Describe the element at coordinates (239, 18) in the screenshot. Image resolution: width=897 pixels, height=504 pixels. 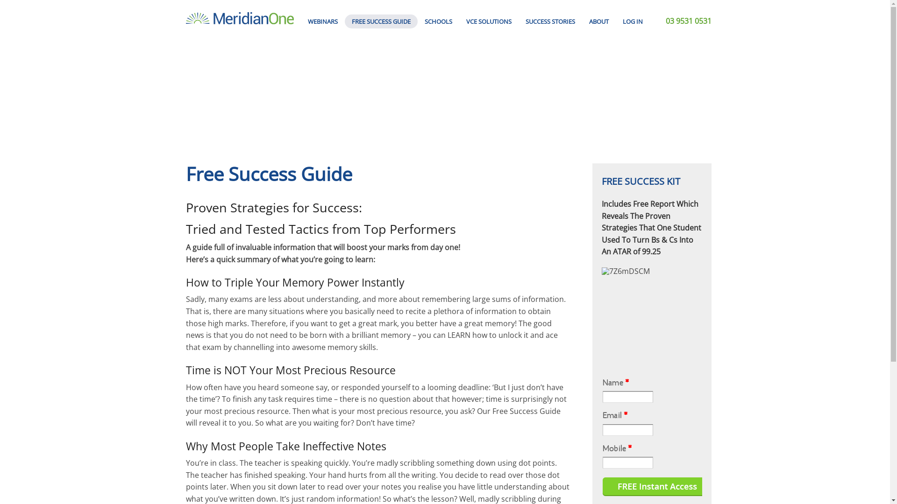
I see `Meridian One` at that location.